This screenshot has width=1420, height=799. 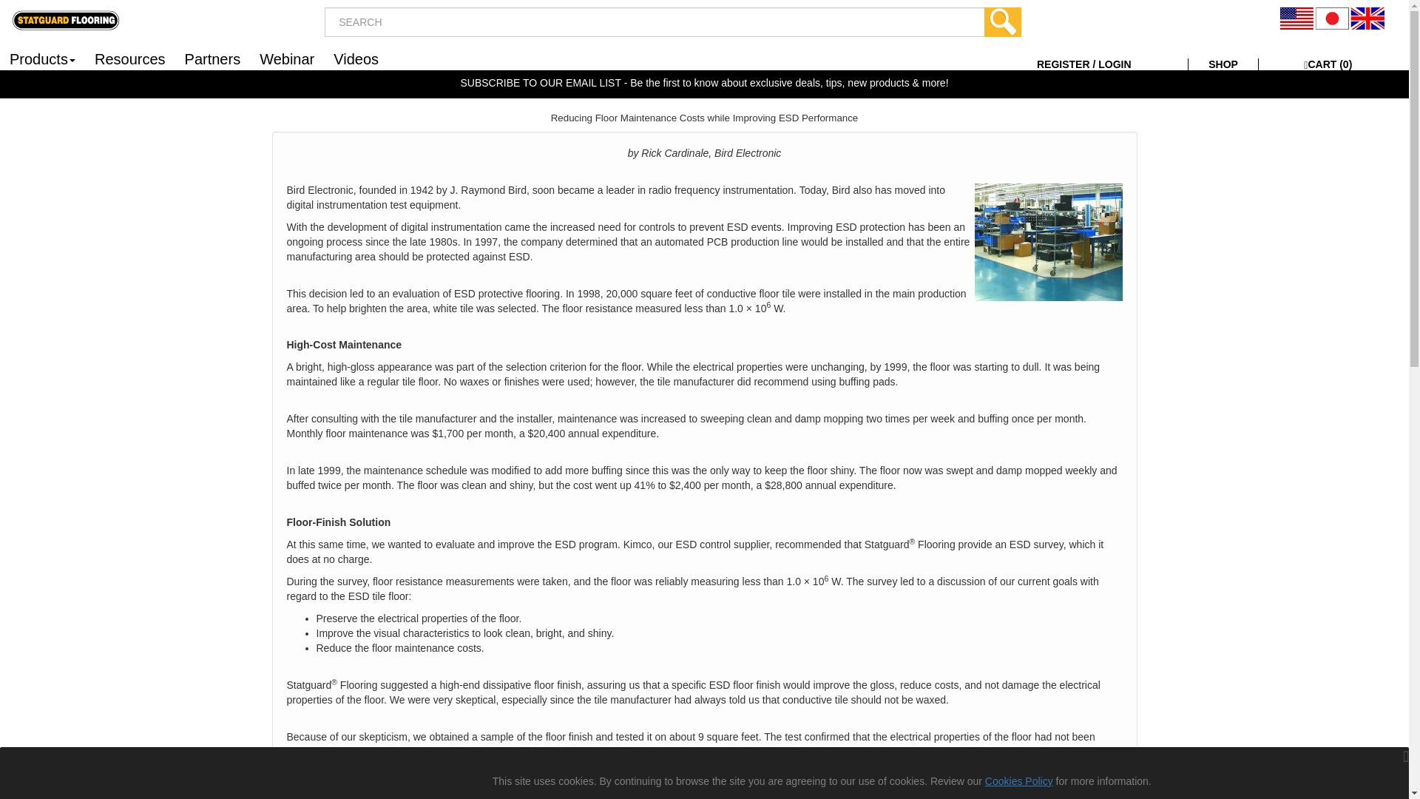 What do you see at coordinates (130, 58) in the screenshot?
I see `Resources` at bounding box center [130, 58].